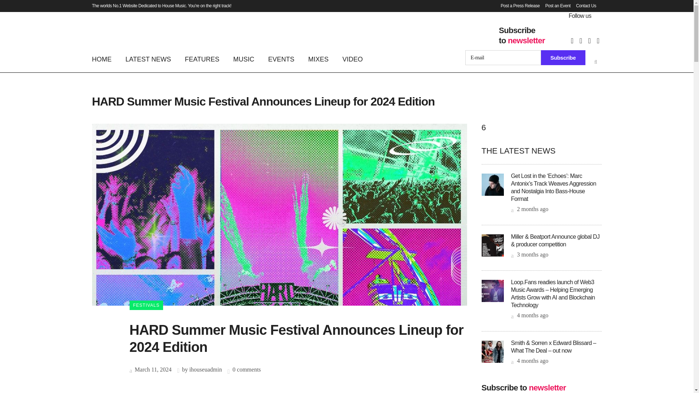 The image size is (699, 393). What do you see at coordinates (563, 57) in the screenshot?
I see `Subscribe` at bounding box center [563, 57].